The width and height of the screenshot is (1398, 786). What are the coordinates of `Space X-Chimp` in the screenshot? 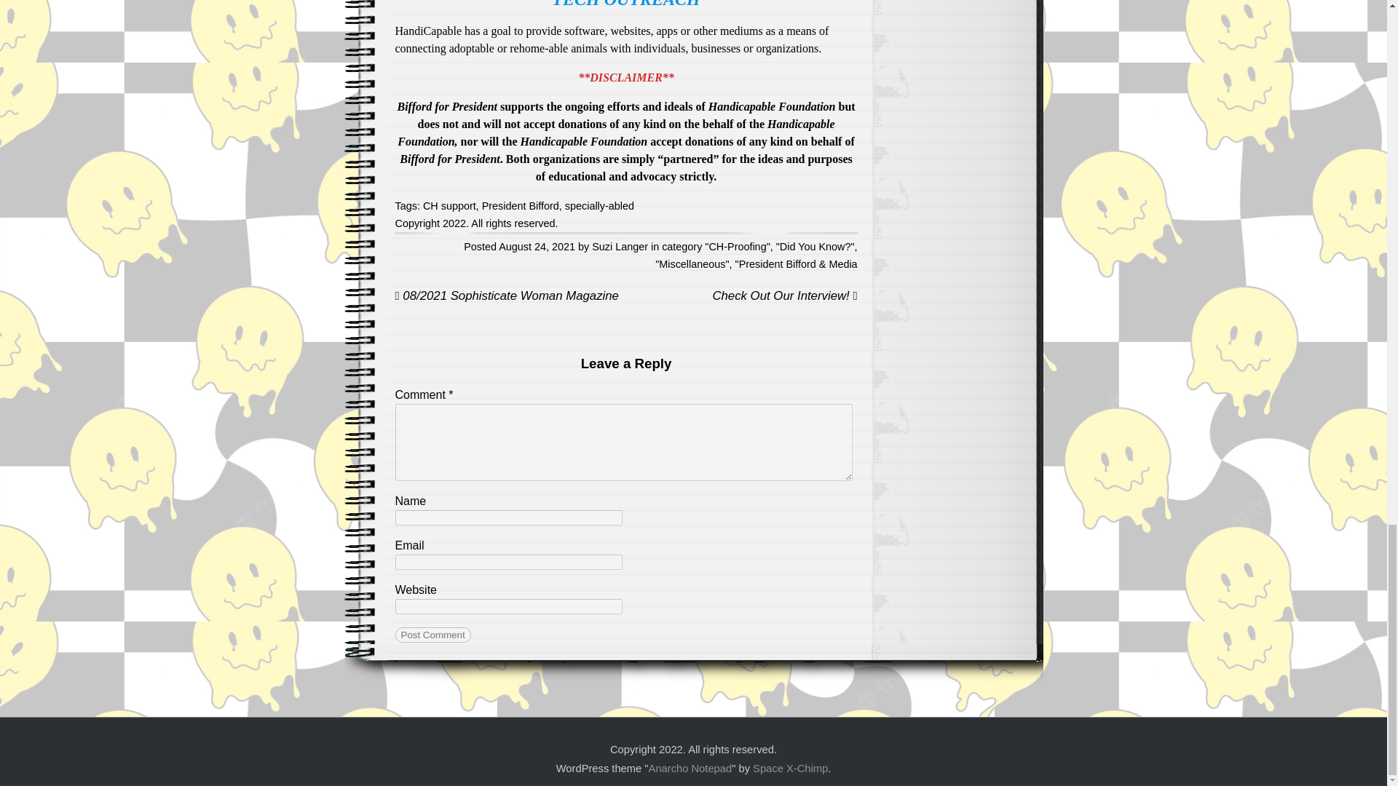 It's located at (790, 768).